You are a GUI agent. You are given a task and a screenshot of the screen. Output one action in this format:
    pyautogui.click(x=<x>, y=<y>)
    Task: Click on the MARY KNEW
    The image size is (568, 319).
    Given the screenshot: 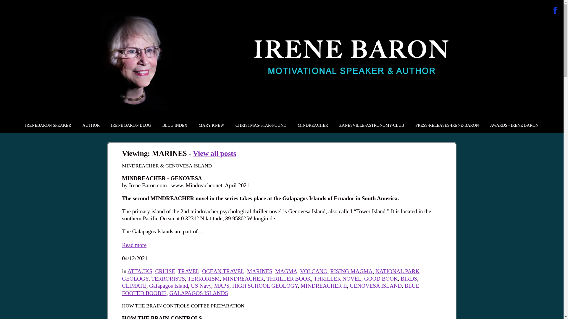 What is the action you would take?
    pyautogui.click(x=211, y=125)
    